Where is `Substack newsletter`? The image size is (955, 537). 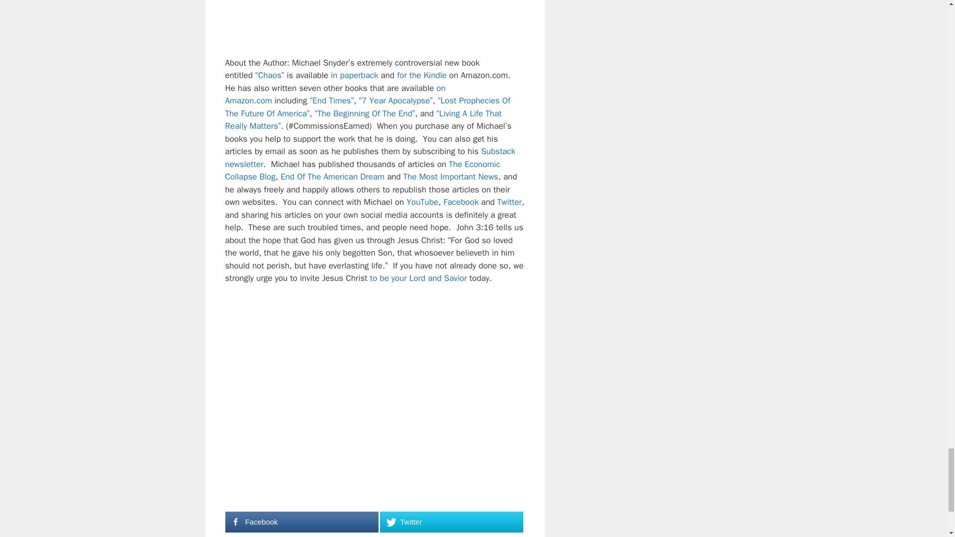
Substack newsletter is located at coordinates (370, 158).